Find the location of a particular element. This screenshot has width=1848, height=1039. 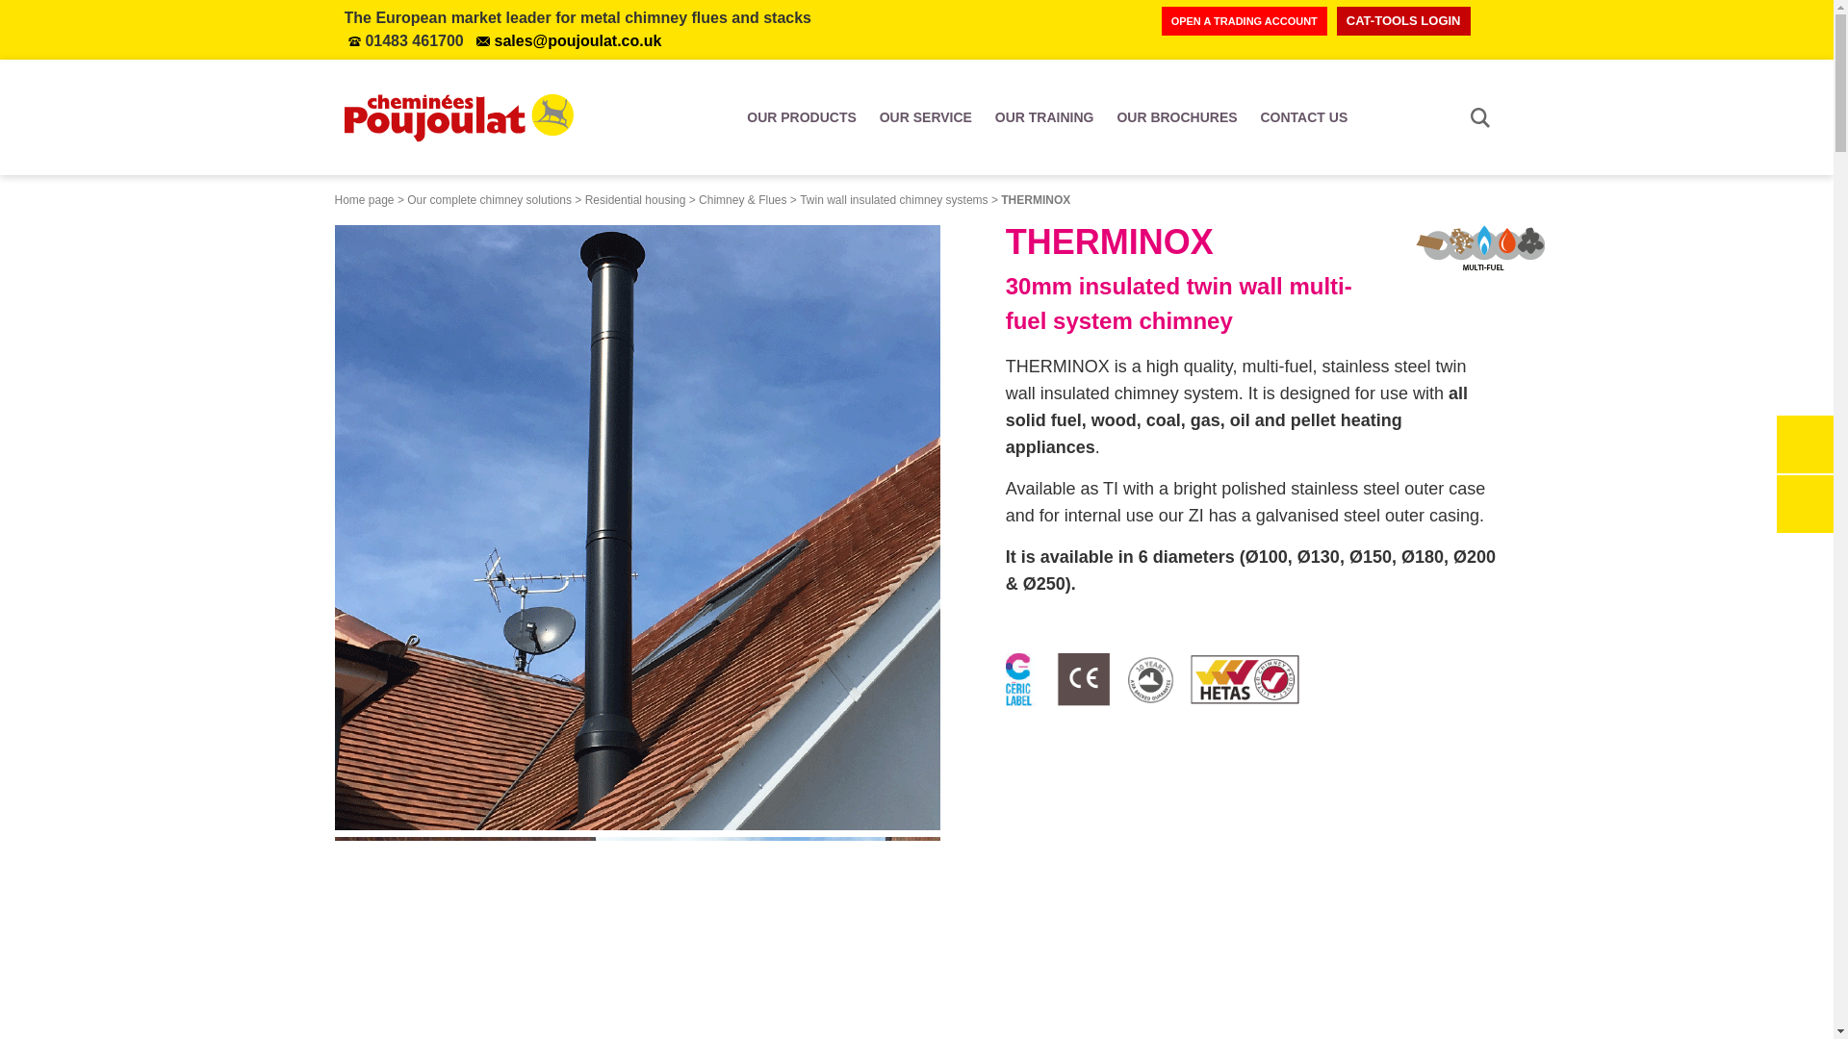

open a trading account is located at coordinates (1244, 20).